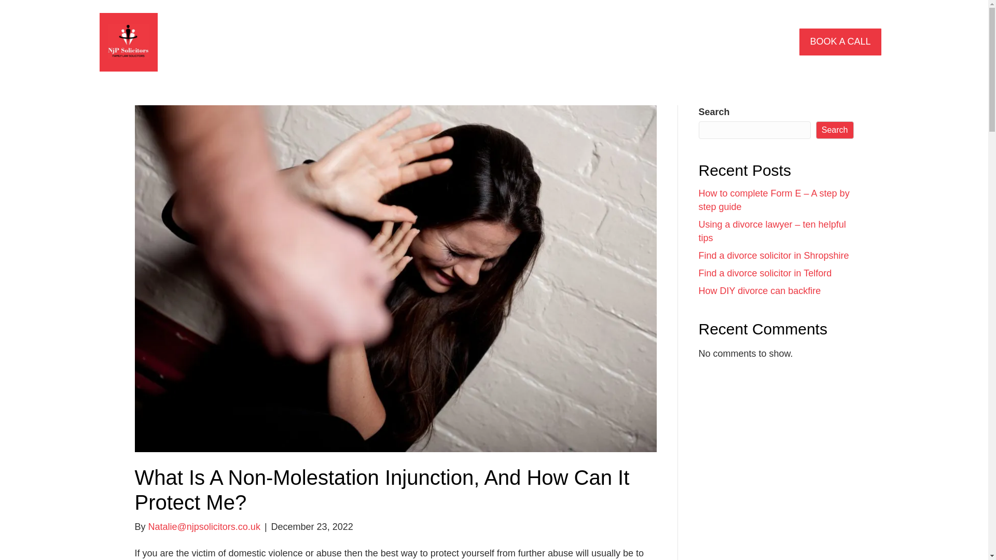 This screenshot has height=560, width=996. What do you see at coordinates (834, 130) in the screenshot?
I see `Search` at bounding box center [834, 130].